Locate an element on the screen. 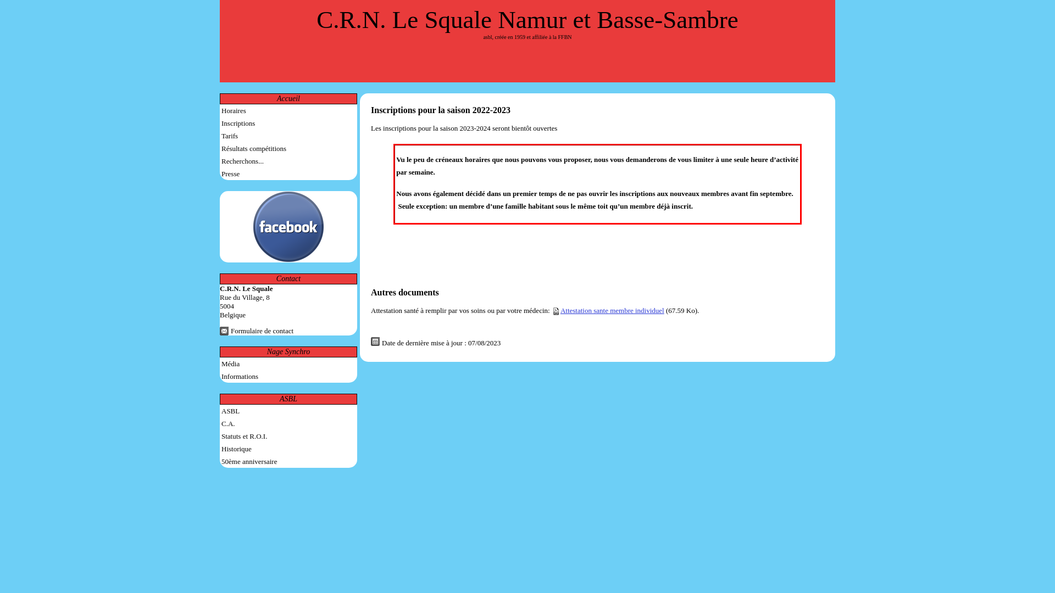  Recherchons... is located at coordinates (288, 161).